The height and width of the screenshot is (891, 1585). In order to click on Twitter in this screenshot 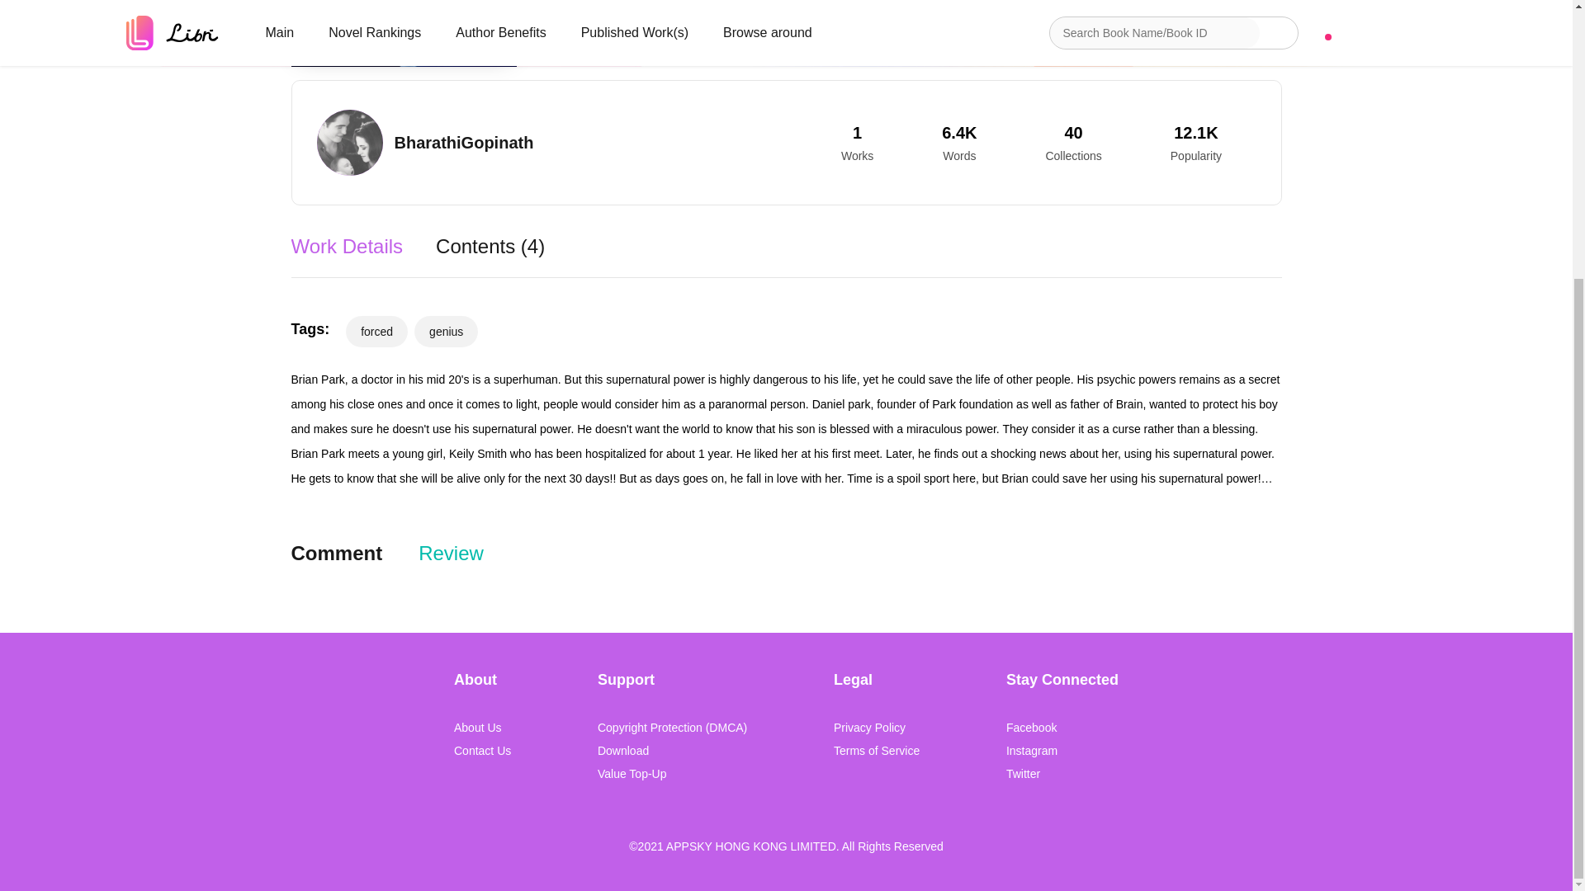, I will do `click(1062, 774)`.